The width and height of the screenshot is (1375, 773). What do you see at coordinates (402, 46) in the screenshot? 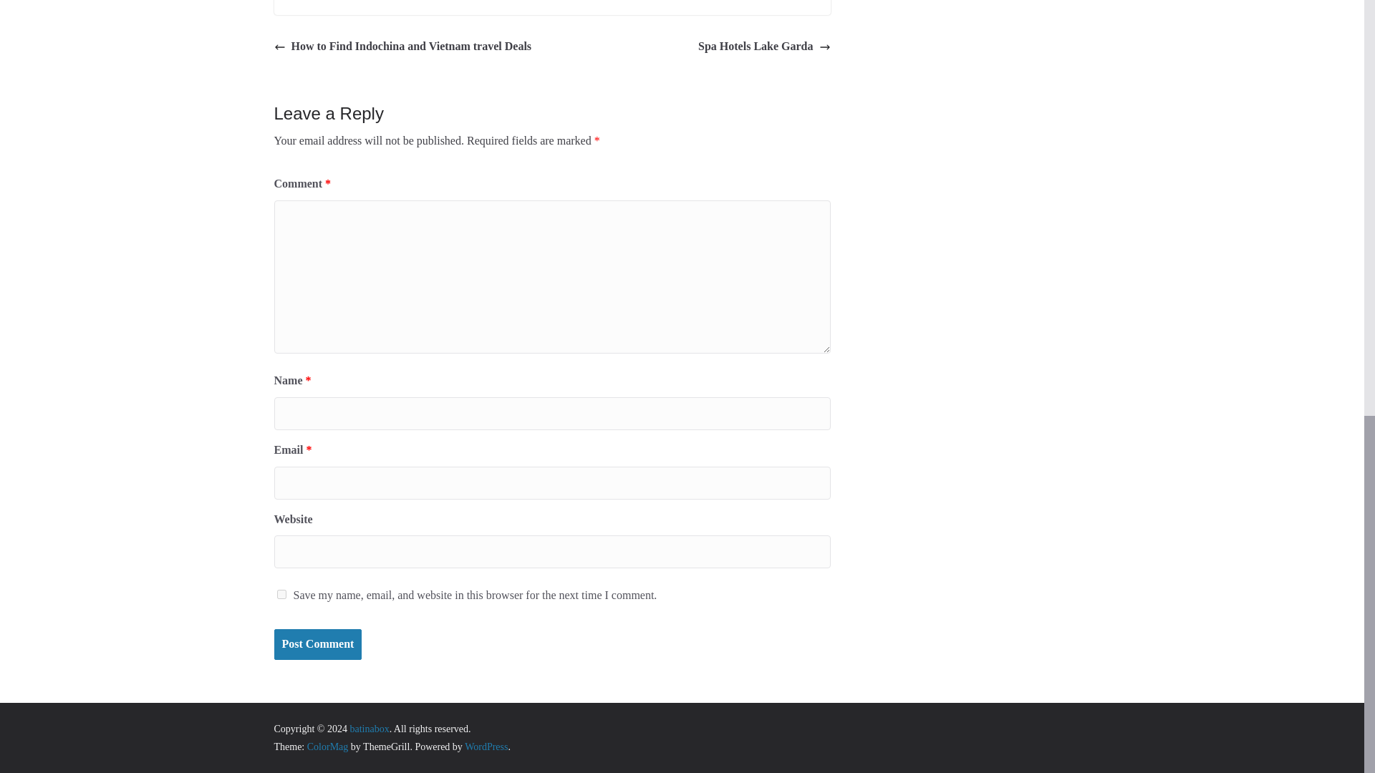
I see `How to Find Indochina and Vietnam travel Deals` at bounding box center [402, 46].